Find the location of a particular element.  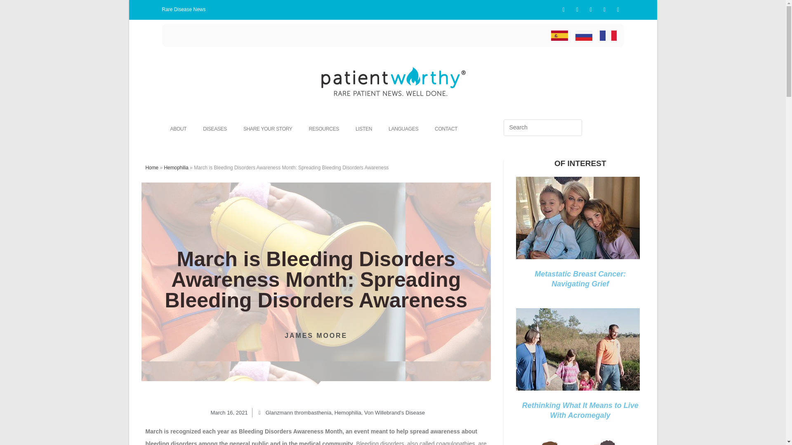

LANGUAGES is located at coordinates (403, 129).